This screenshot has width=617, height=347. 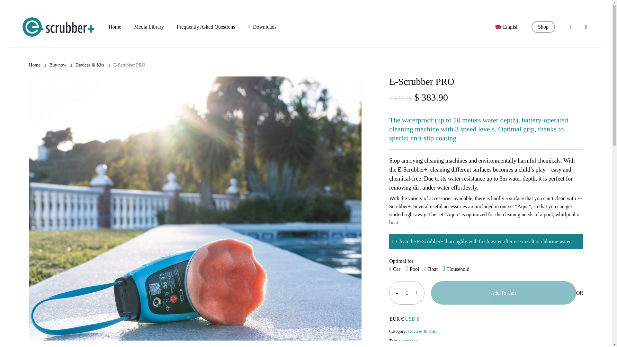 I want to click on Downloads, so click(x=262, y=27).